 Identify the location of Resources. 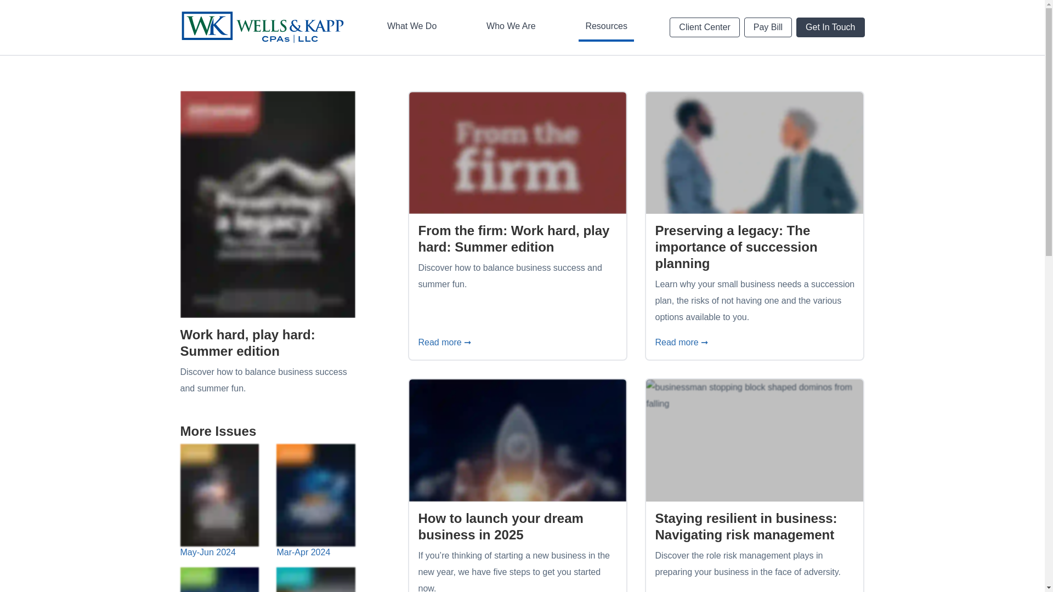
(830, 27).